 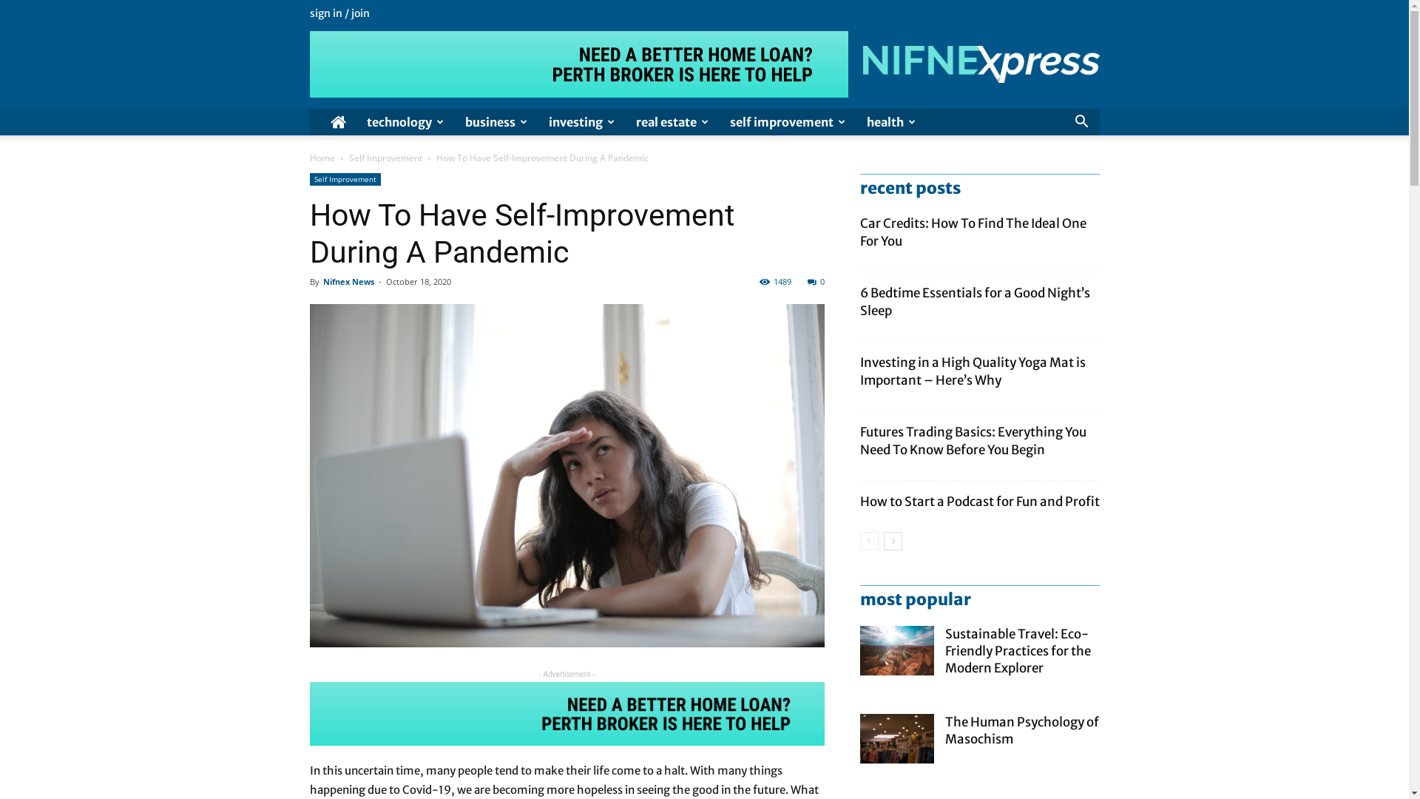 I want to click on Home, so click(x=322, y=158).